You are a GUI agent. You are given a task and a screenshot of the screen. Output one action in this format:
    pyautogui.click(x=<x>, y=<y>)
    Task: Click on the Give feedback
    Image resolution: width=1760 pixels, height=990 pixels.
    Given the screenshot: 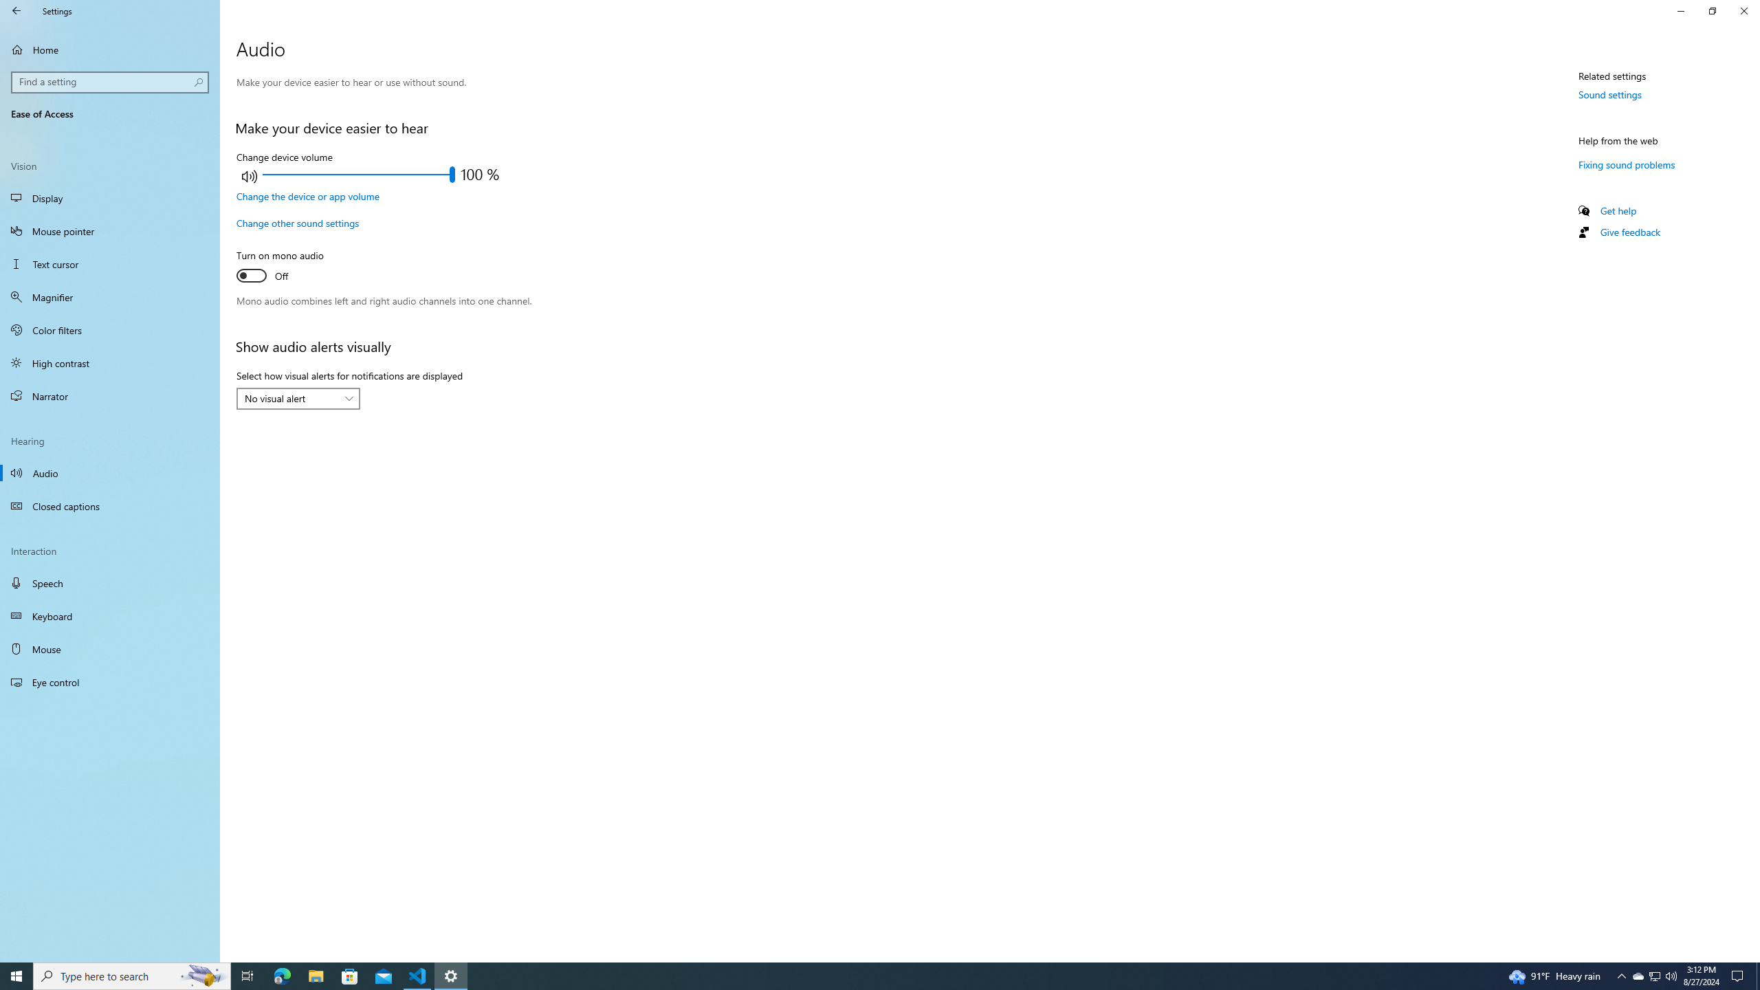 What is the action you would take?
    pyautogui.click(x=1629, y=232)
    